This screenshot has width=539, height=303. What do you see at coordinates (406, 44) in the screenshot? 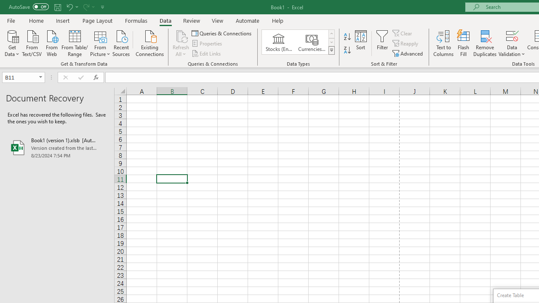
I see `Reapply` at bounding box center [406, 44].